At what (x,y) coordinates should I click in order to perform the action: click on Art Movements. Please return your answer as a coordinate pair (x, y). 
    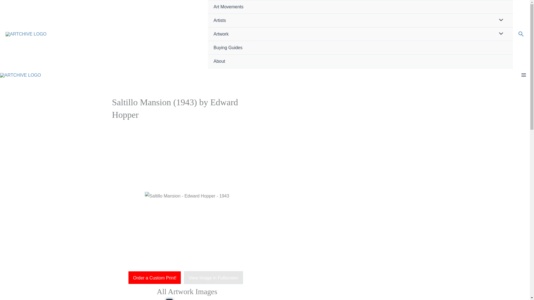
    Looking at the image, I should click on (360, 7).